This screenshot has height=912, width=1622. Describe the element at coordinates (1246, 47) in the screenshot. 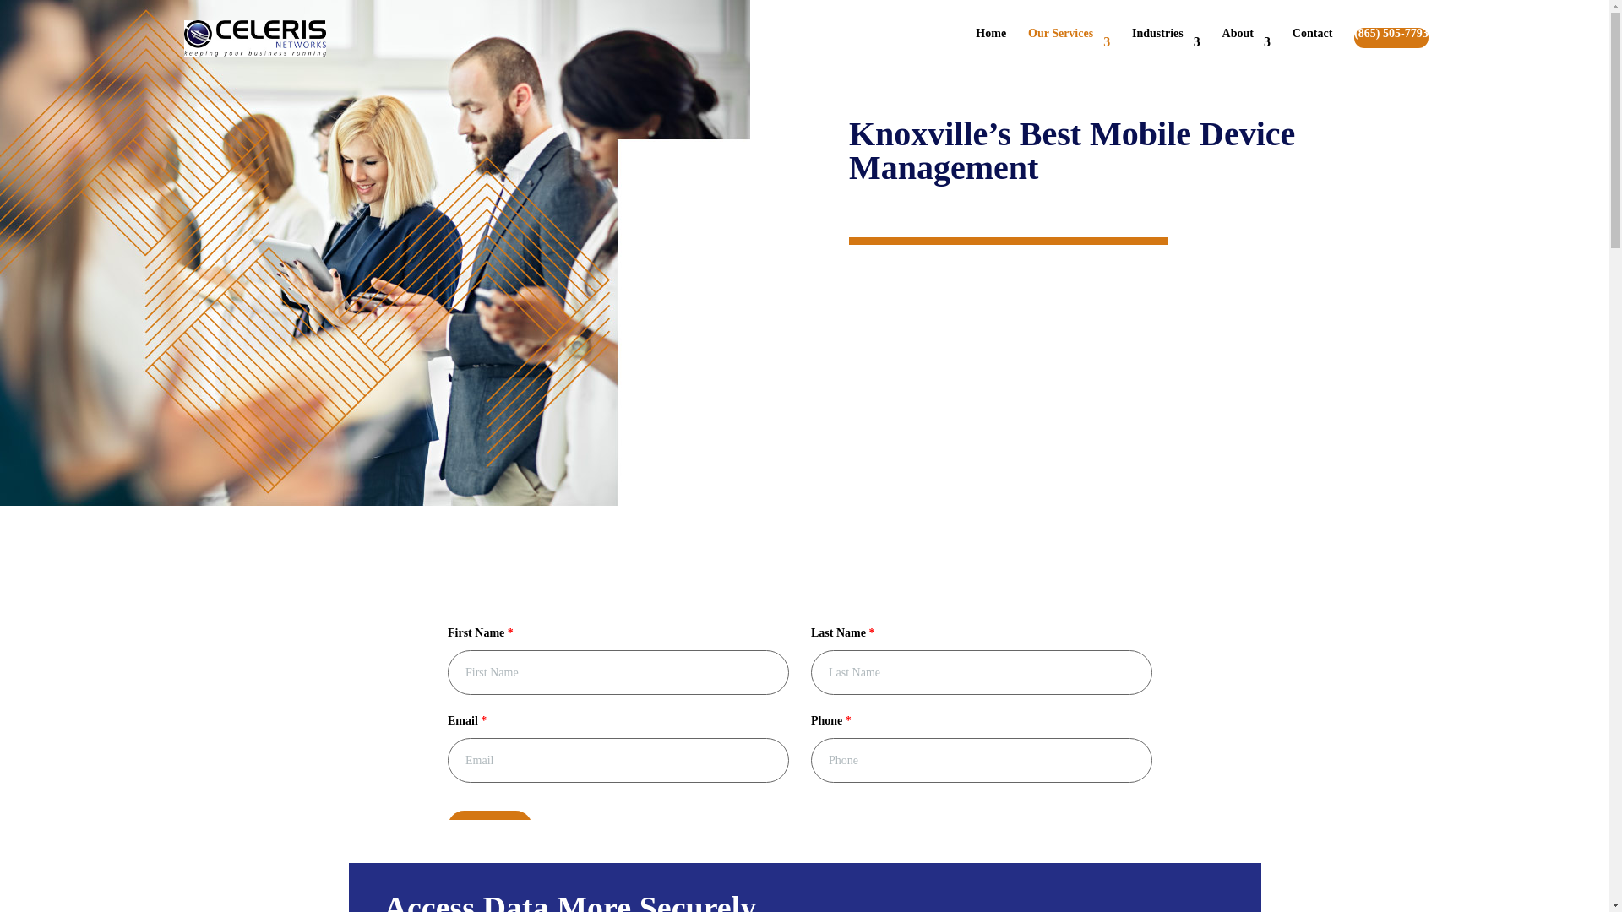

I see `About` at that location.